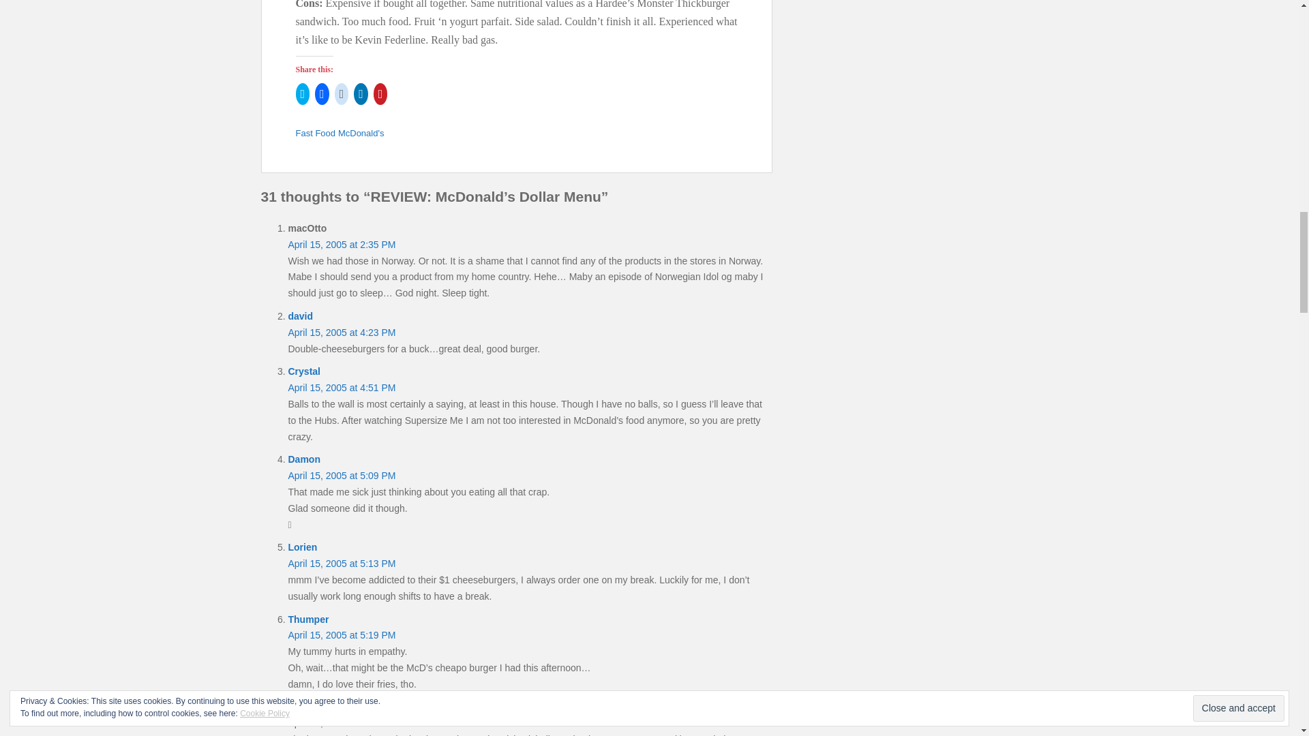 This screenshot has width=1309, height=736. Describe the element at coordinates (303, 371) in the screenshot. I see `Crystal` at that location.